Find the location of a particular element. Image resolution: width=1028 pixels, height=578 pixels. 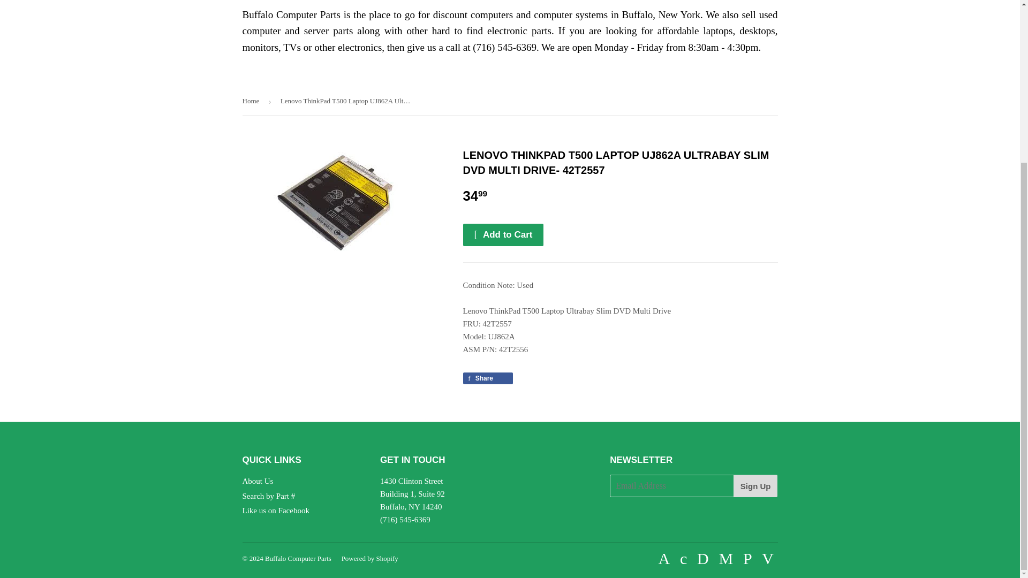

Buffalo Computer Parts is located at coordinates (298, 558).